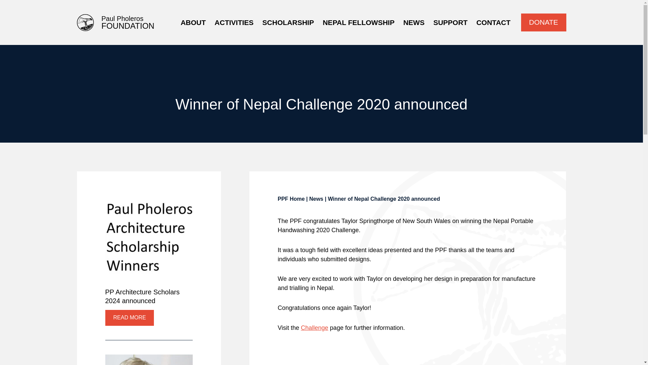 The width and height of the screenshot is (648, 365). I want to click on ABOUT, so click(193, 22).